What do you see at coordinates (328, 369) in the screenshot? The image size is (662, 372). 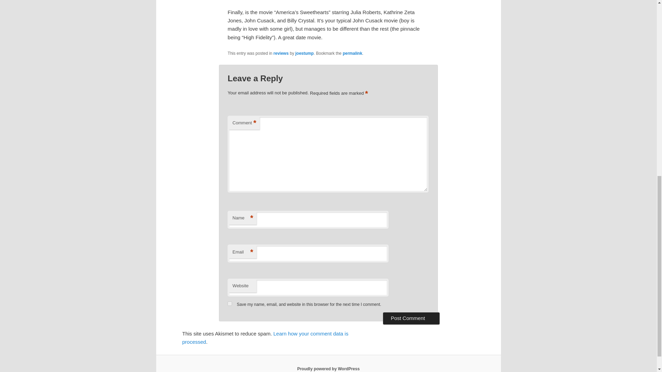 I see `Proudly powered by WordPress` at bounding box center [328, 369].